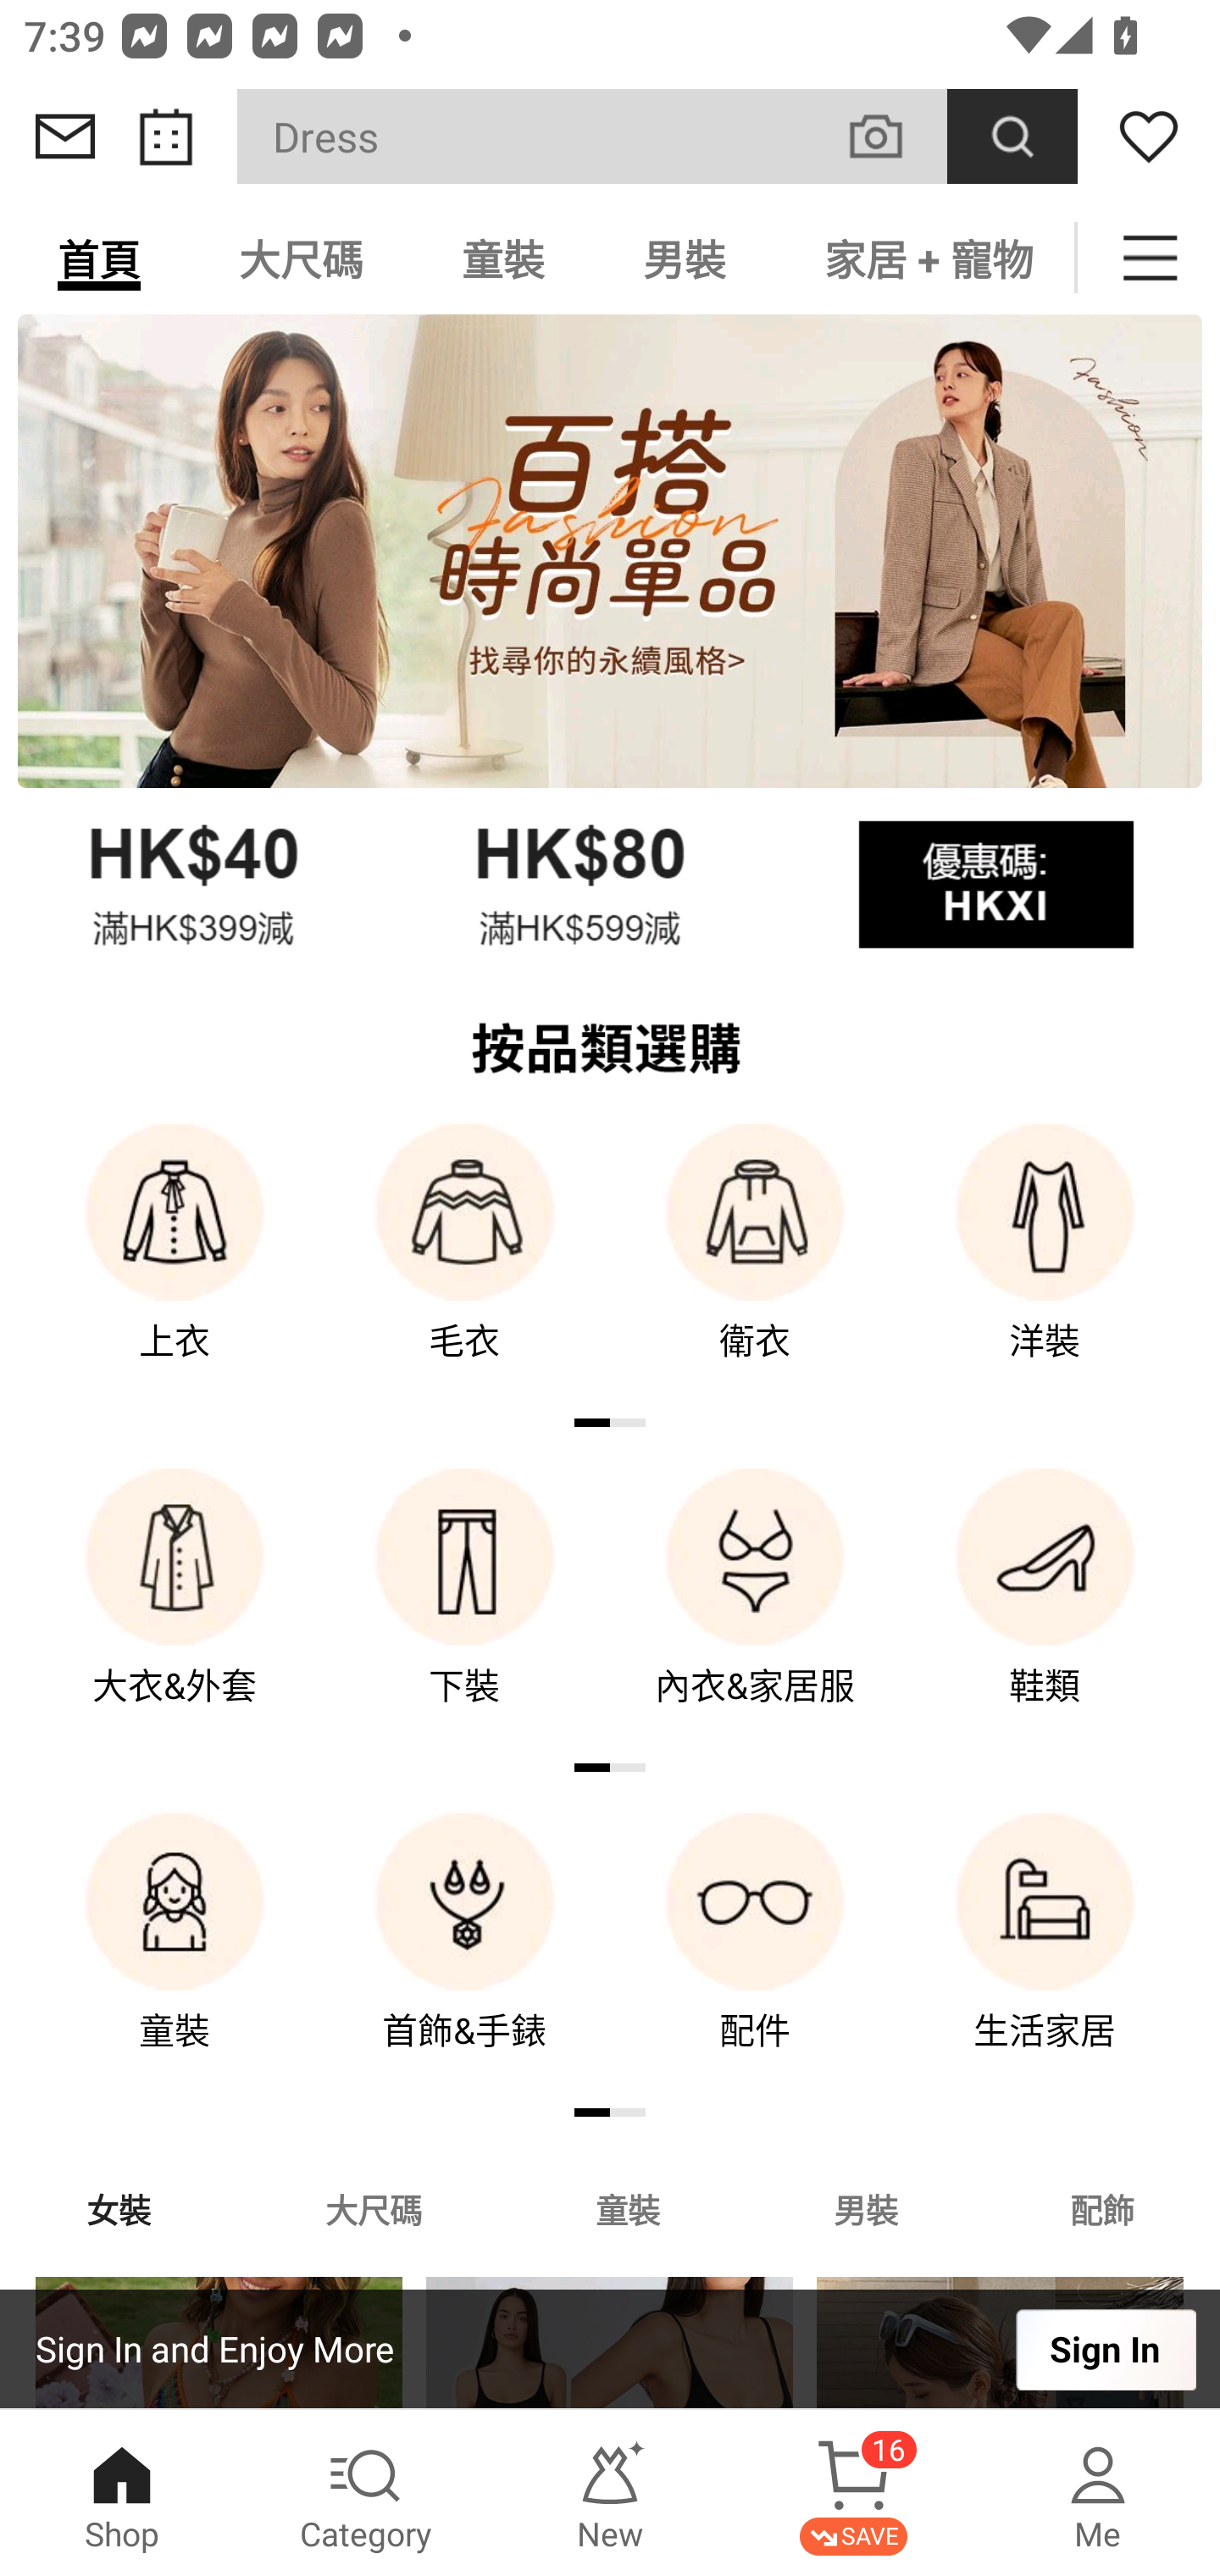 Image resolution: width=1220 pixels, height=2576 pixels. Describe the element at coordinates (1045, 1610) in the screenshot. I see `鞋類` at that location.